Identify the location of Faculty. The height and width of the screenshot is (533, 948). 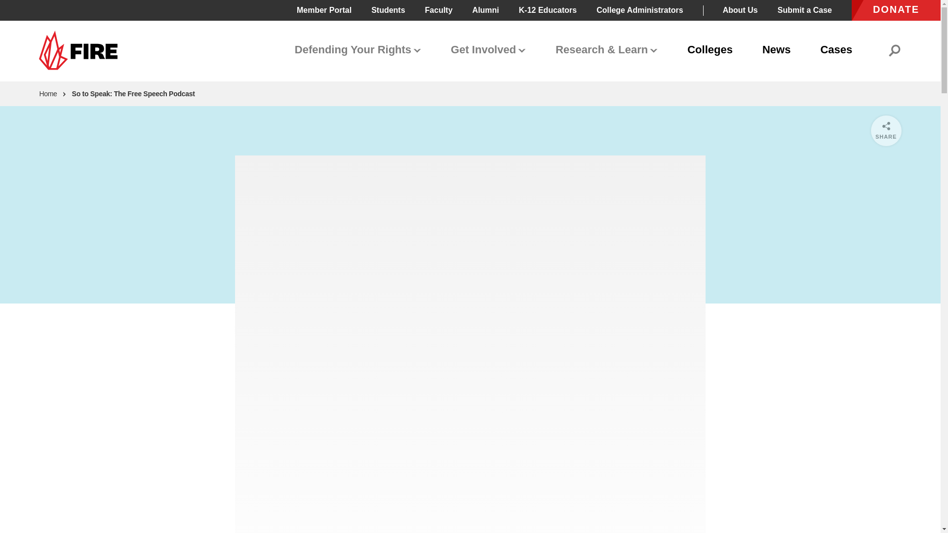
(438, 10).